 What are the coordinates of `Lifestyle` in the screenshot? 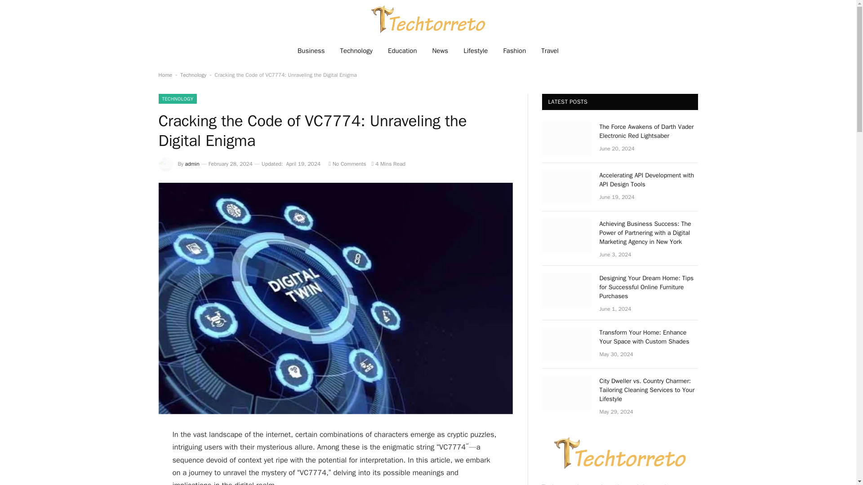 It's located at (476, 50).